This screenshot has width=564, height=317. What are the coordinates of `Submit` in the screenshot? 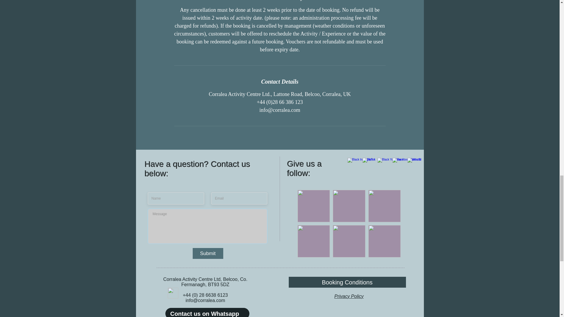 It's located at (208, 253).